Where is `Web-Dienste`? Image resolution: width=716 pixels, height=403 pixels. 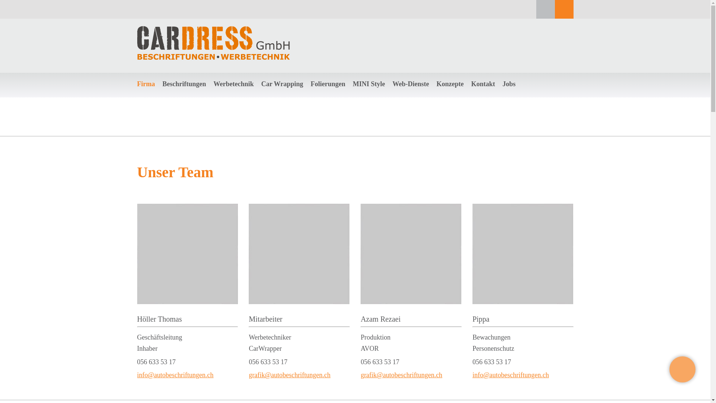 Web-Dienste is located at coordinates (411, 84).